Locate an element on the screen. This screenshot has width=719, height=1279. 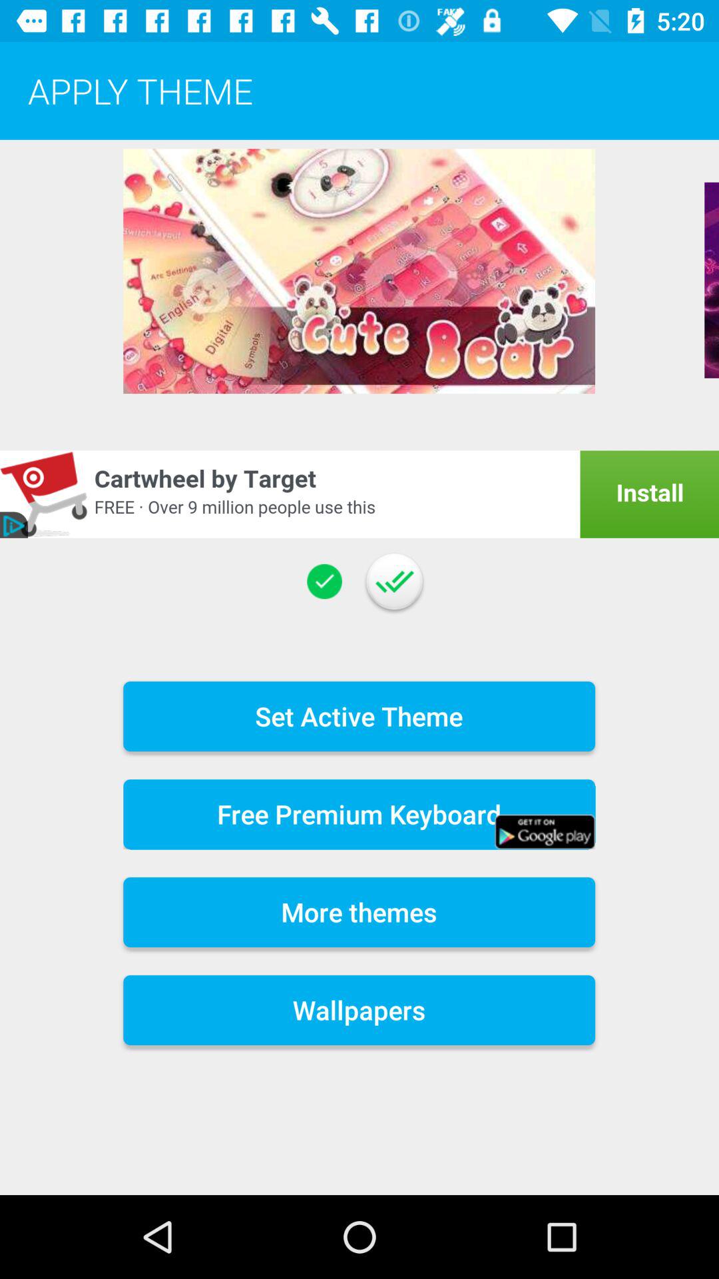
scroll to wallpapers is located at coordinates (359, 1010).